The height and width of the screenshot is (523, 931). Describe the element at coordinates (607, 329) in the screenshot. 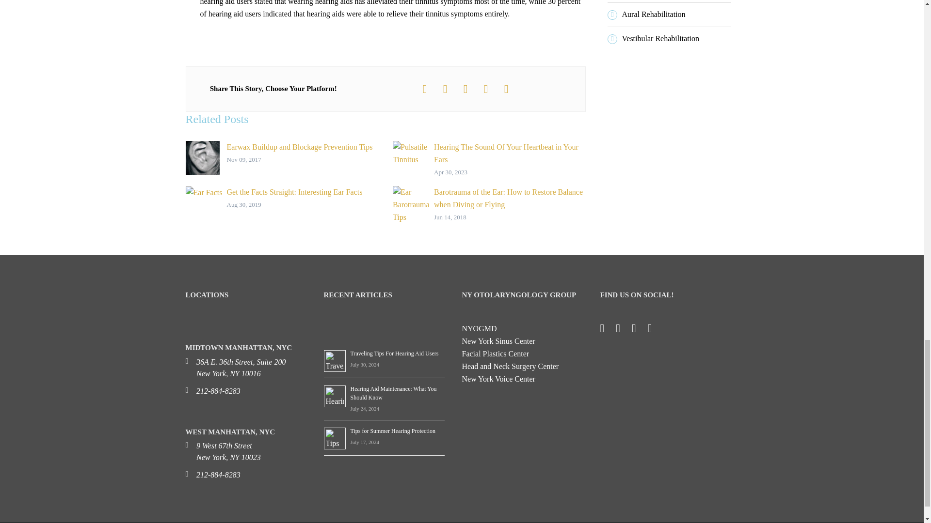

I see `Facebook` at that location.